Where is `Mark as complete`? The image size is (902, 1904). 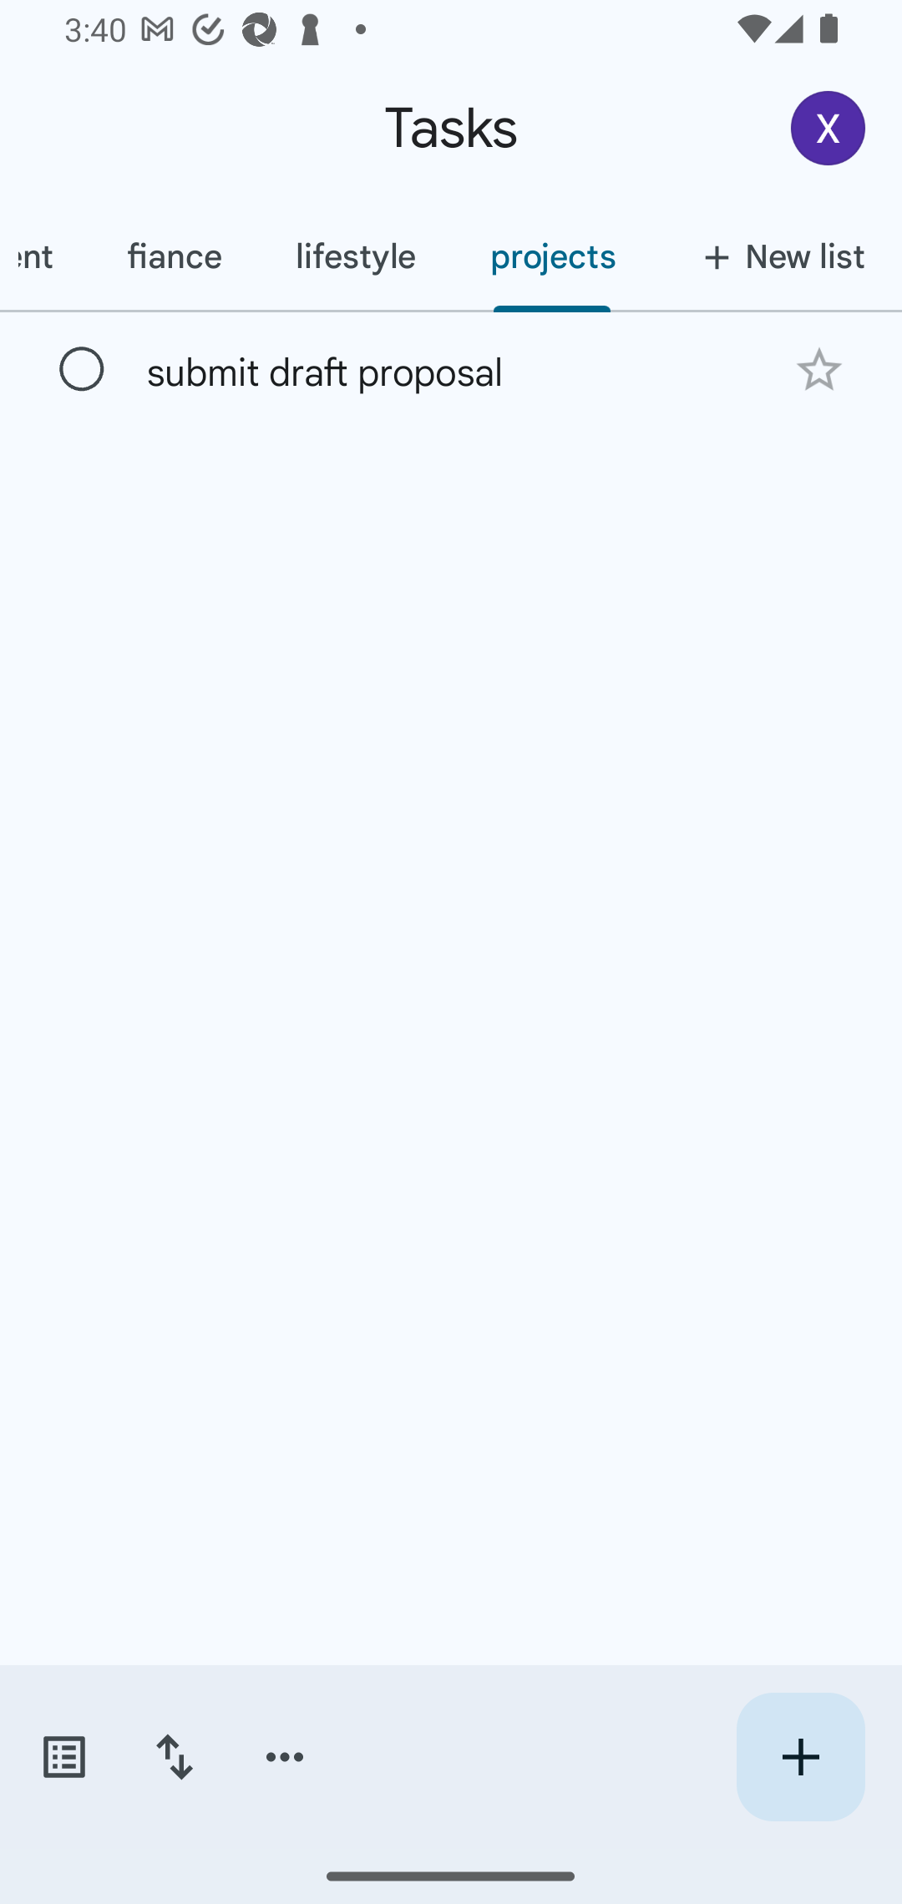
Mark as complete is located at coordinates (82, 370).